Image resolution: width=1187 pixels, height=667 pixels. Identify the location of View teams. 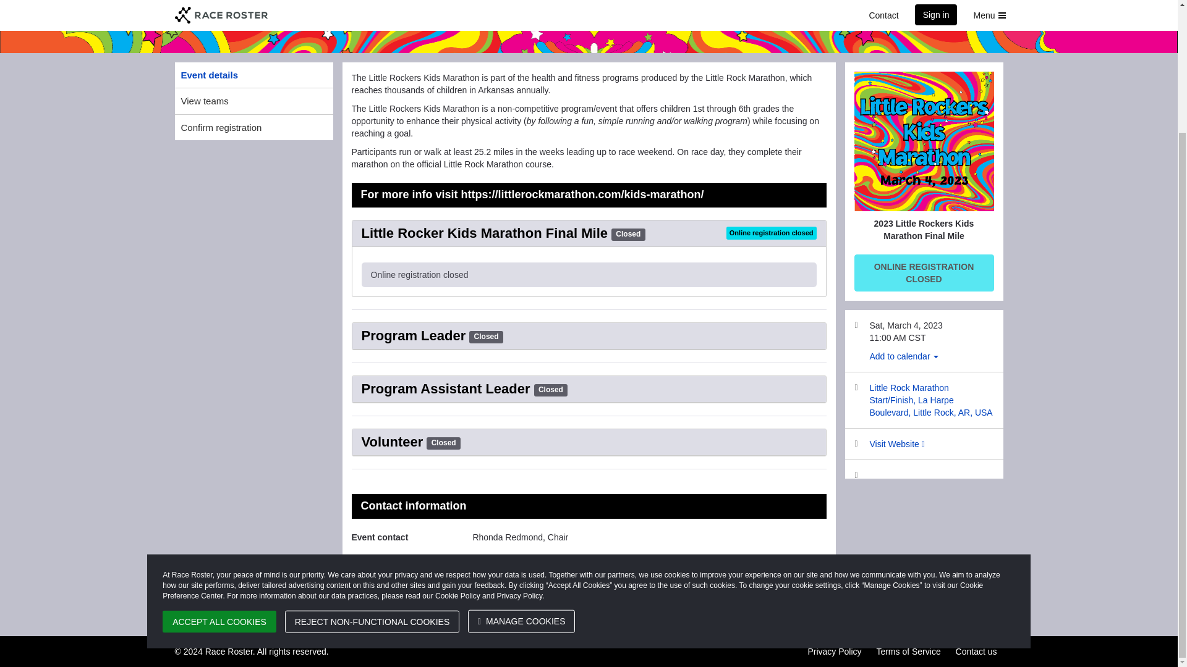
(253, 100).